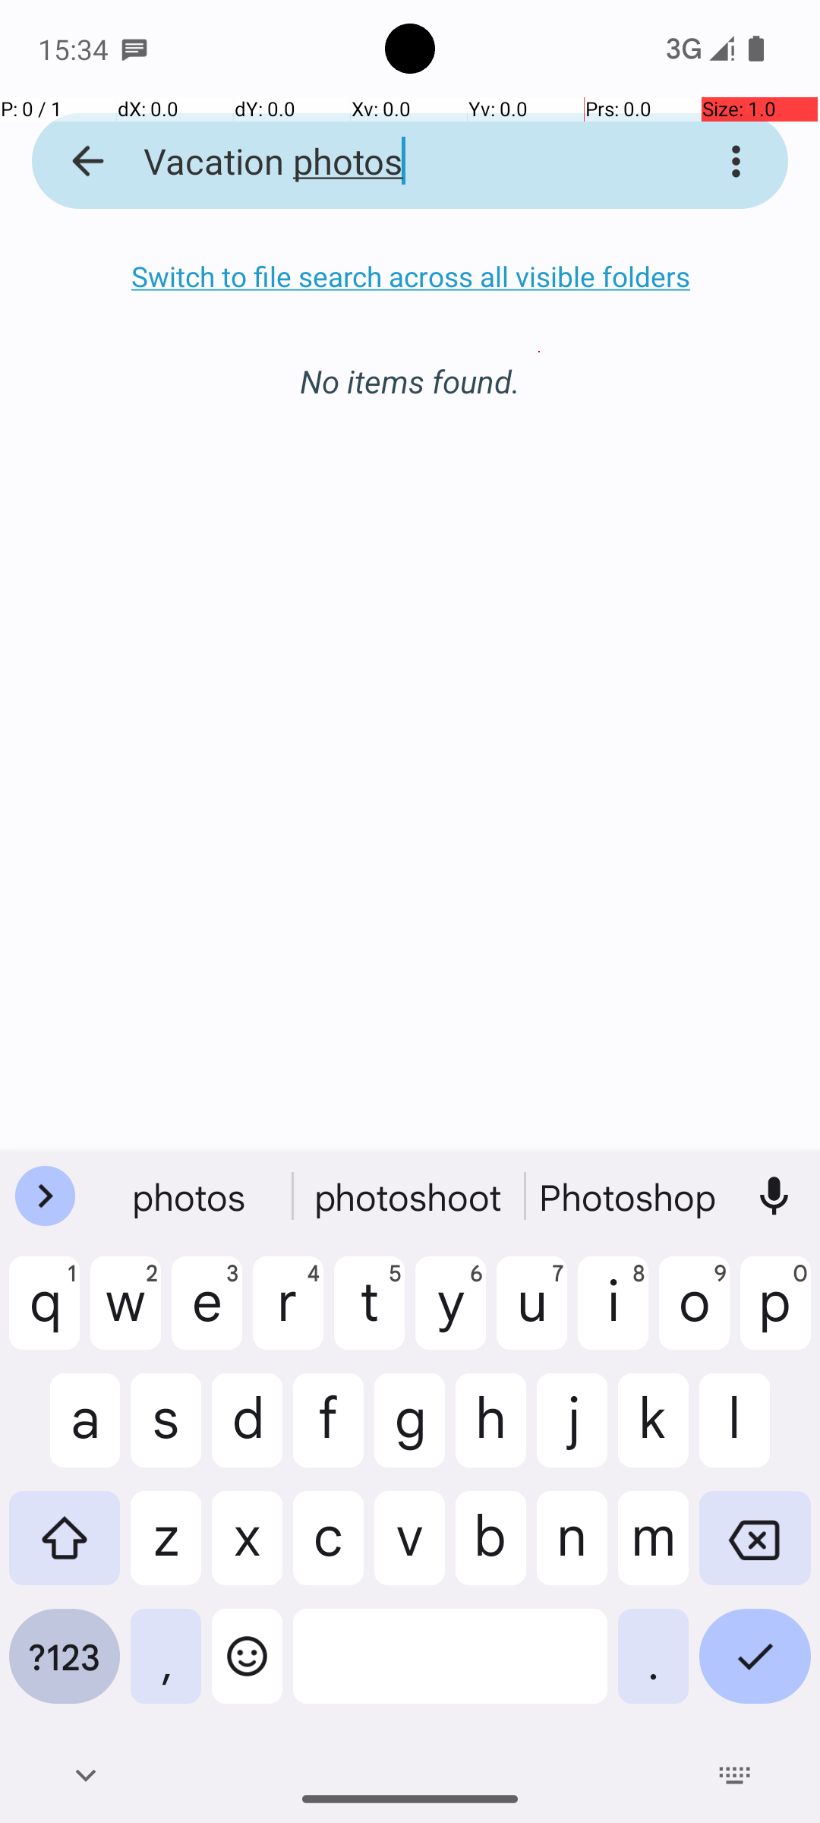 The height and width of the screenshot is (1823, 820). Describe the element at coordinates (65, 1433) in the screenshot. I see `a` at that location.